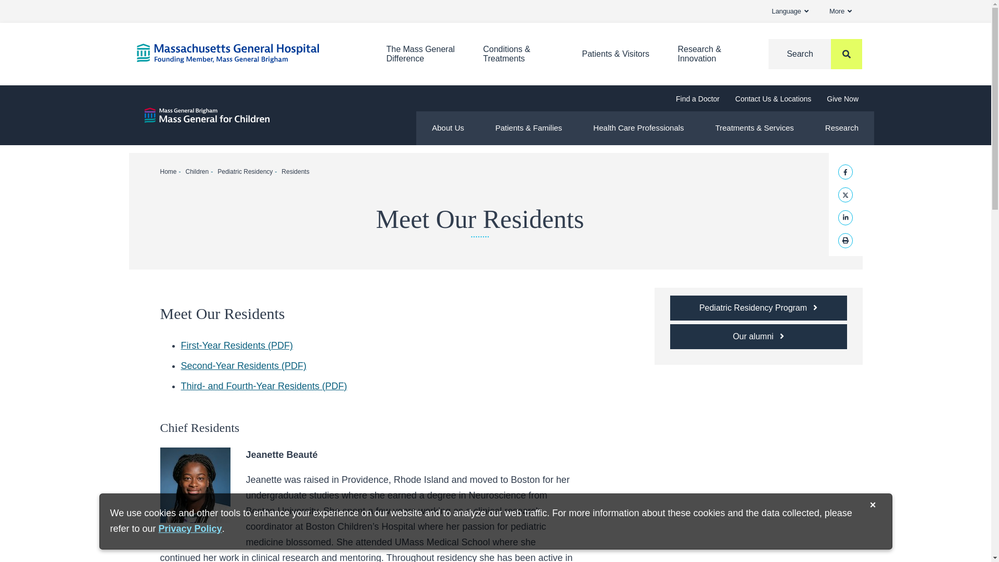 The image size is (999, 562). I want to click on Mass General for Children, so click(207, 116).